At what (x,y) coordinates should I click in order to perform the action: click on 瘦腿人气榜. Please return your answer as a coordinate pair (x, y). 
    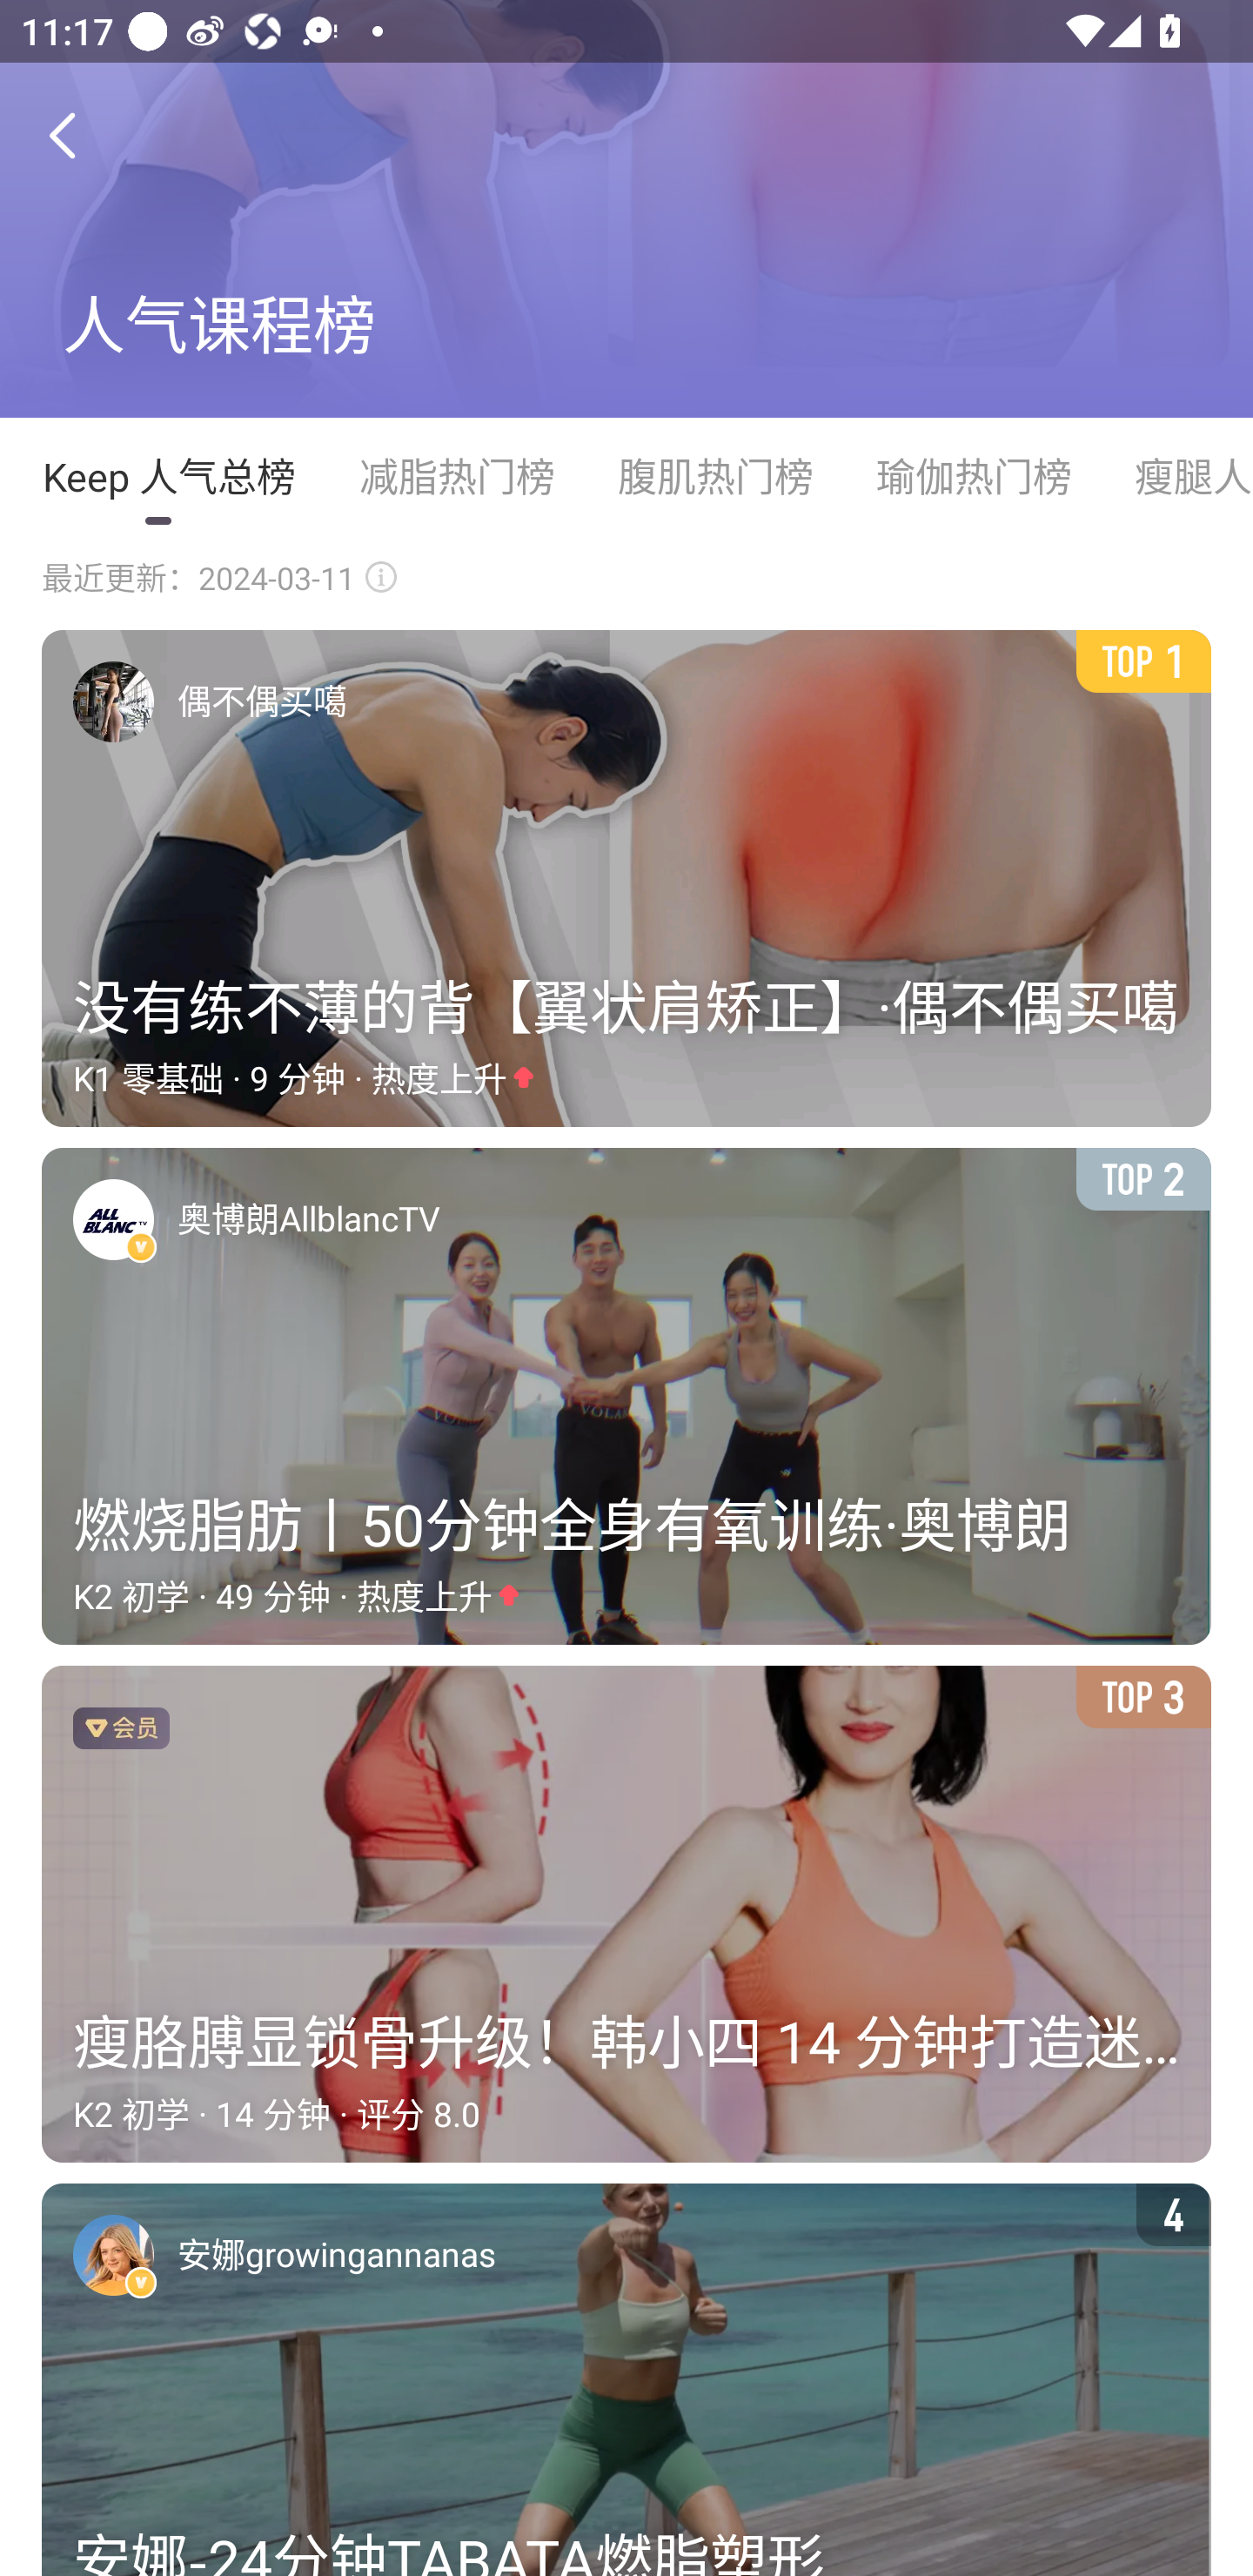
    Looking at the image, I should click on (1178, 476).